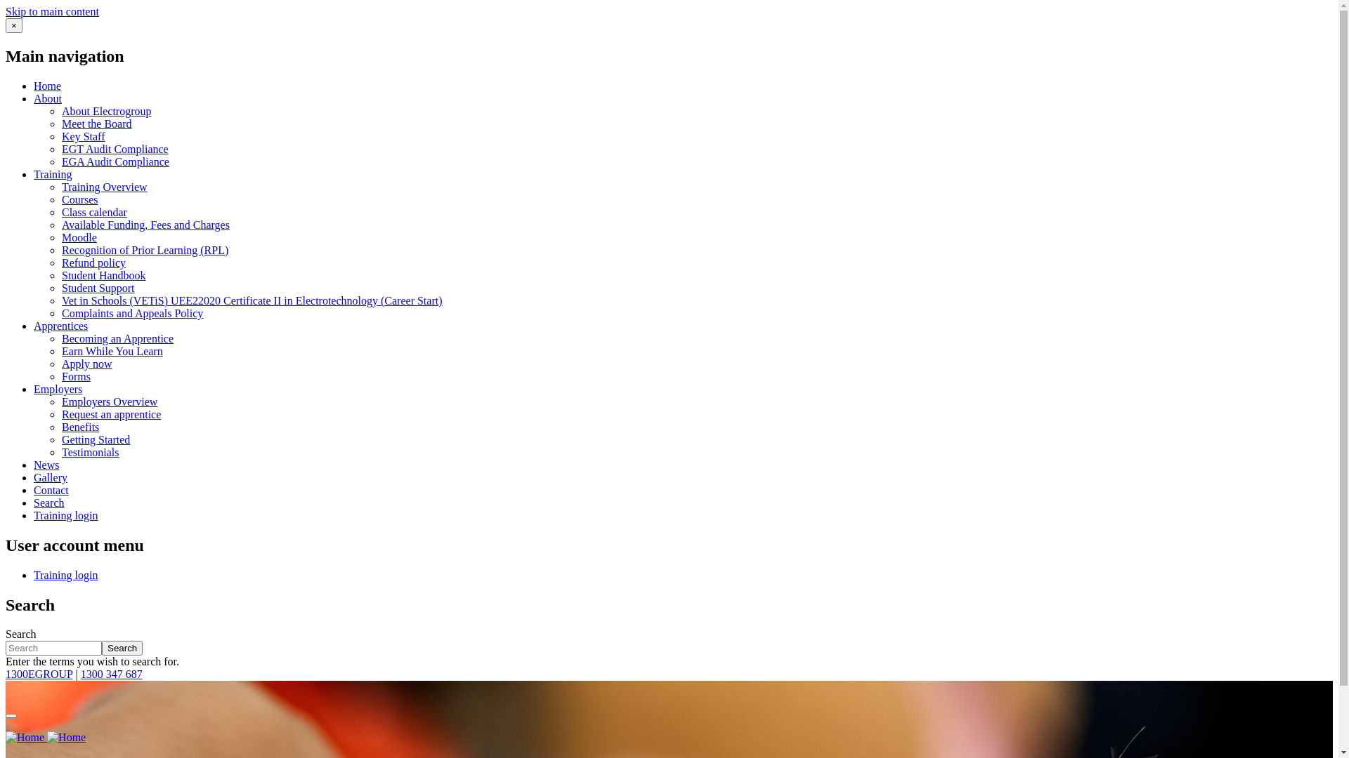 Image resolution: width=1349 pixels, height=758 pixels. Describe the element at coordinates (110, 401) in the screenshot. I see `Employers Overview` at that location.